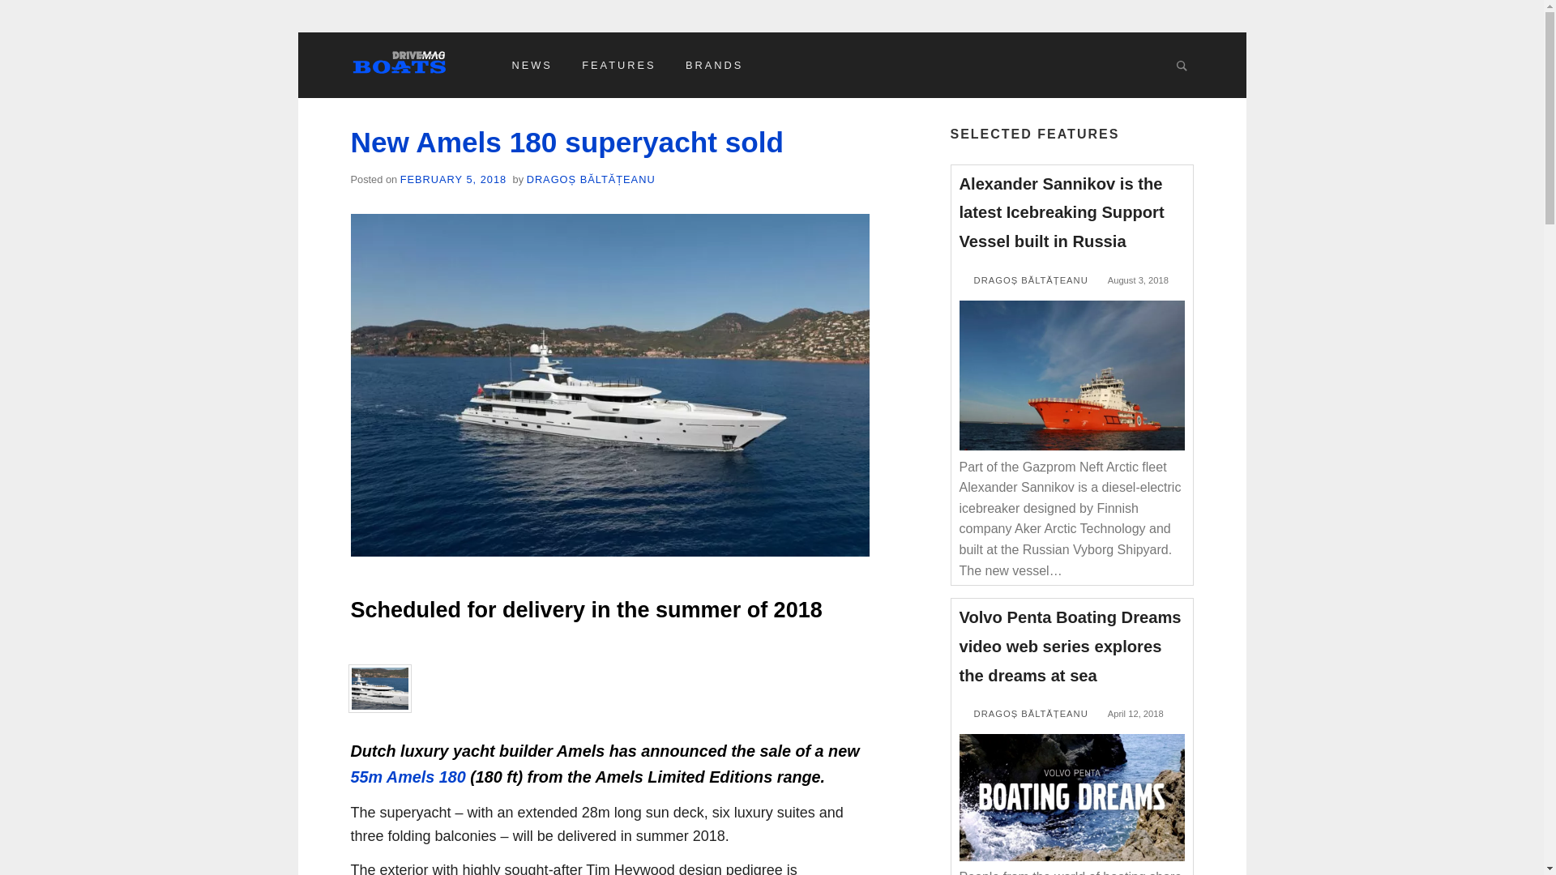 Image resolution: width=1556 pixels, height=875 pixels. What do you see at coordinates (408, 776) in the screenshot?
I see `55m Amels 180` at bounding box center [408, 776].